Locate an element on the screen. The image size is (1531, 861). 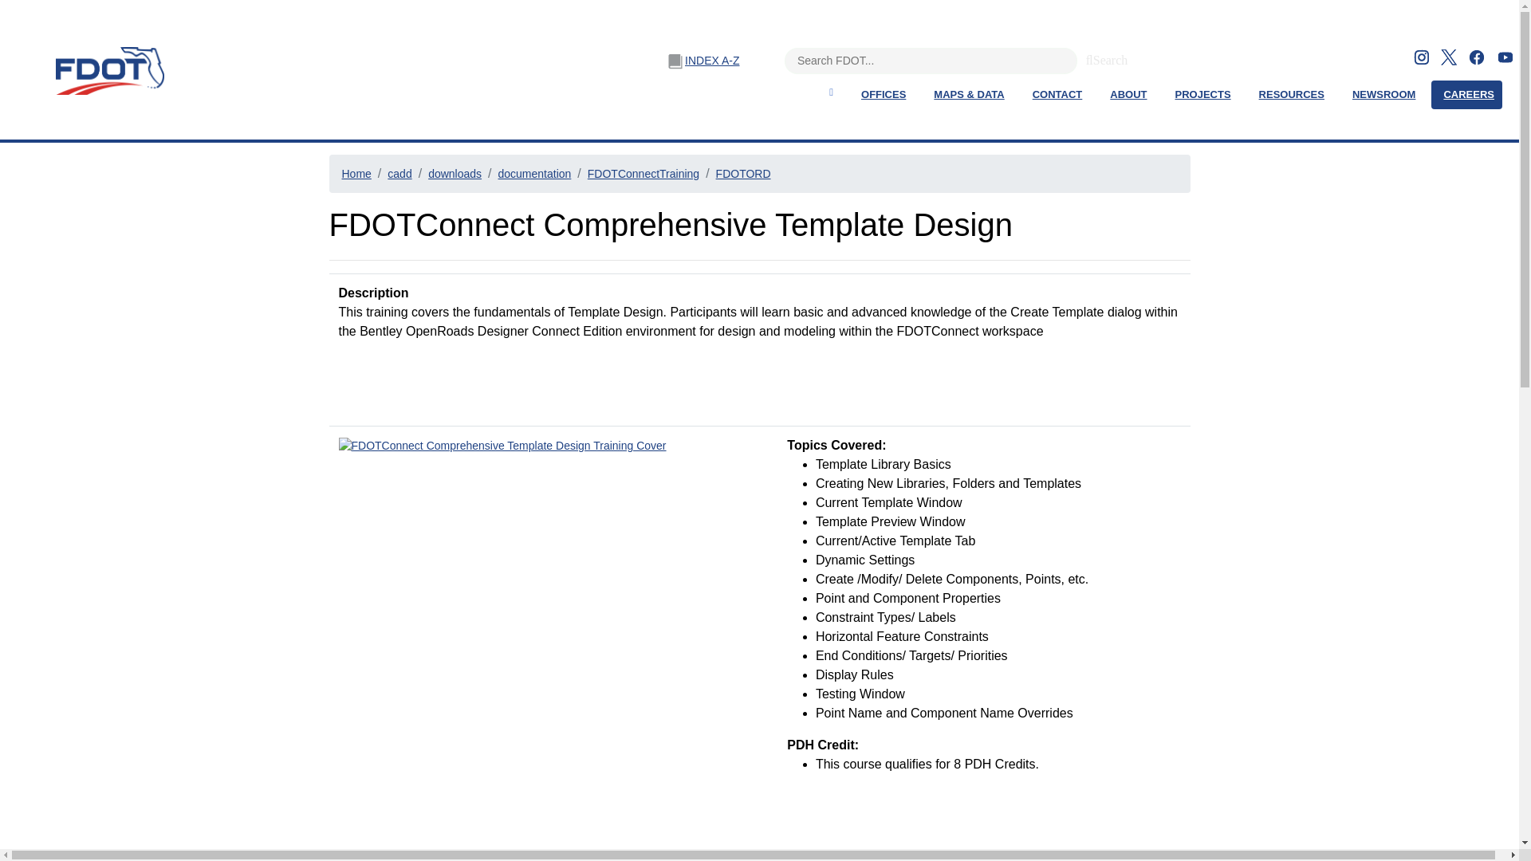
FDOTORD is located at coordinates (743, 173).